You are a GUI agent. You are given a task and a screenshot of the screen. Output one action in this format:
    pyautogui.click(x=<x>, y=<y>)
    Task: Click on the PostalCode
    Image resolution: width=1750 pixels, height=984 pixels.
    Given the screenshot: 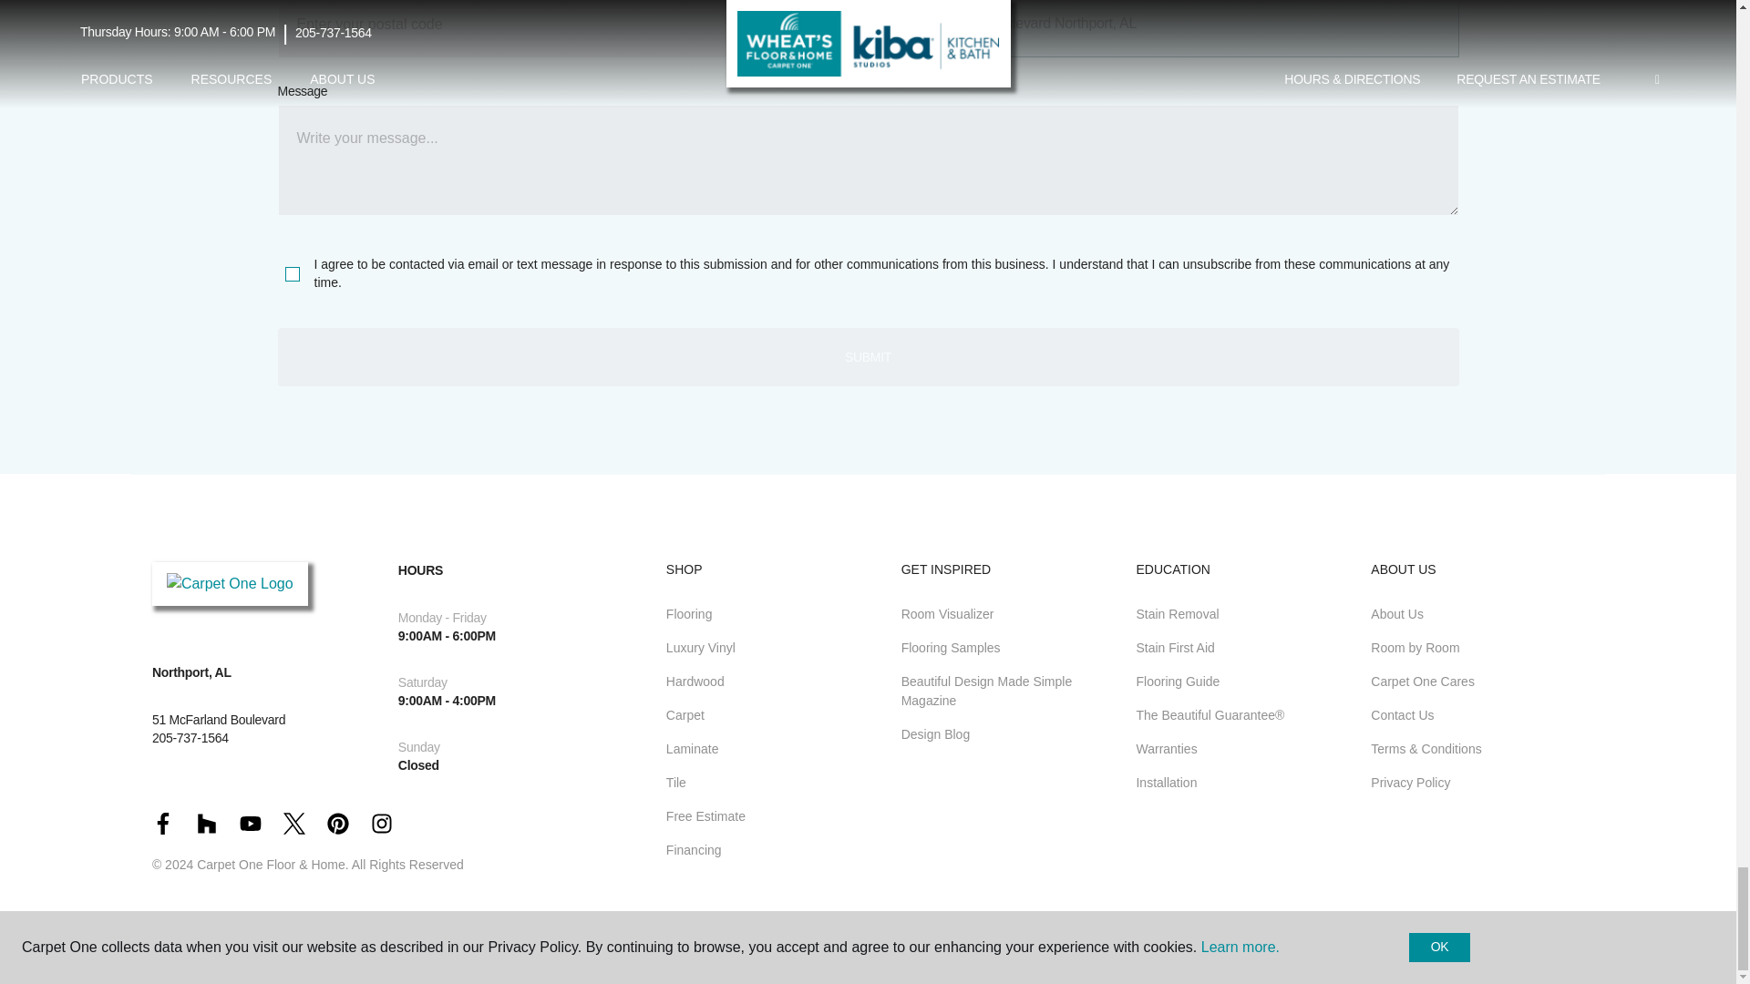 What is the action you would take?
    pyautogui.click(x=567, y=29)
    